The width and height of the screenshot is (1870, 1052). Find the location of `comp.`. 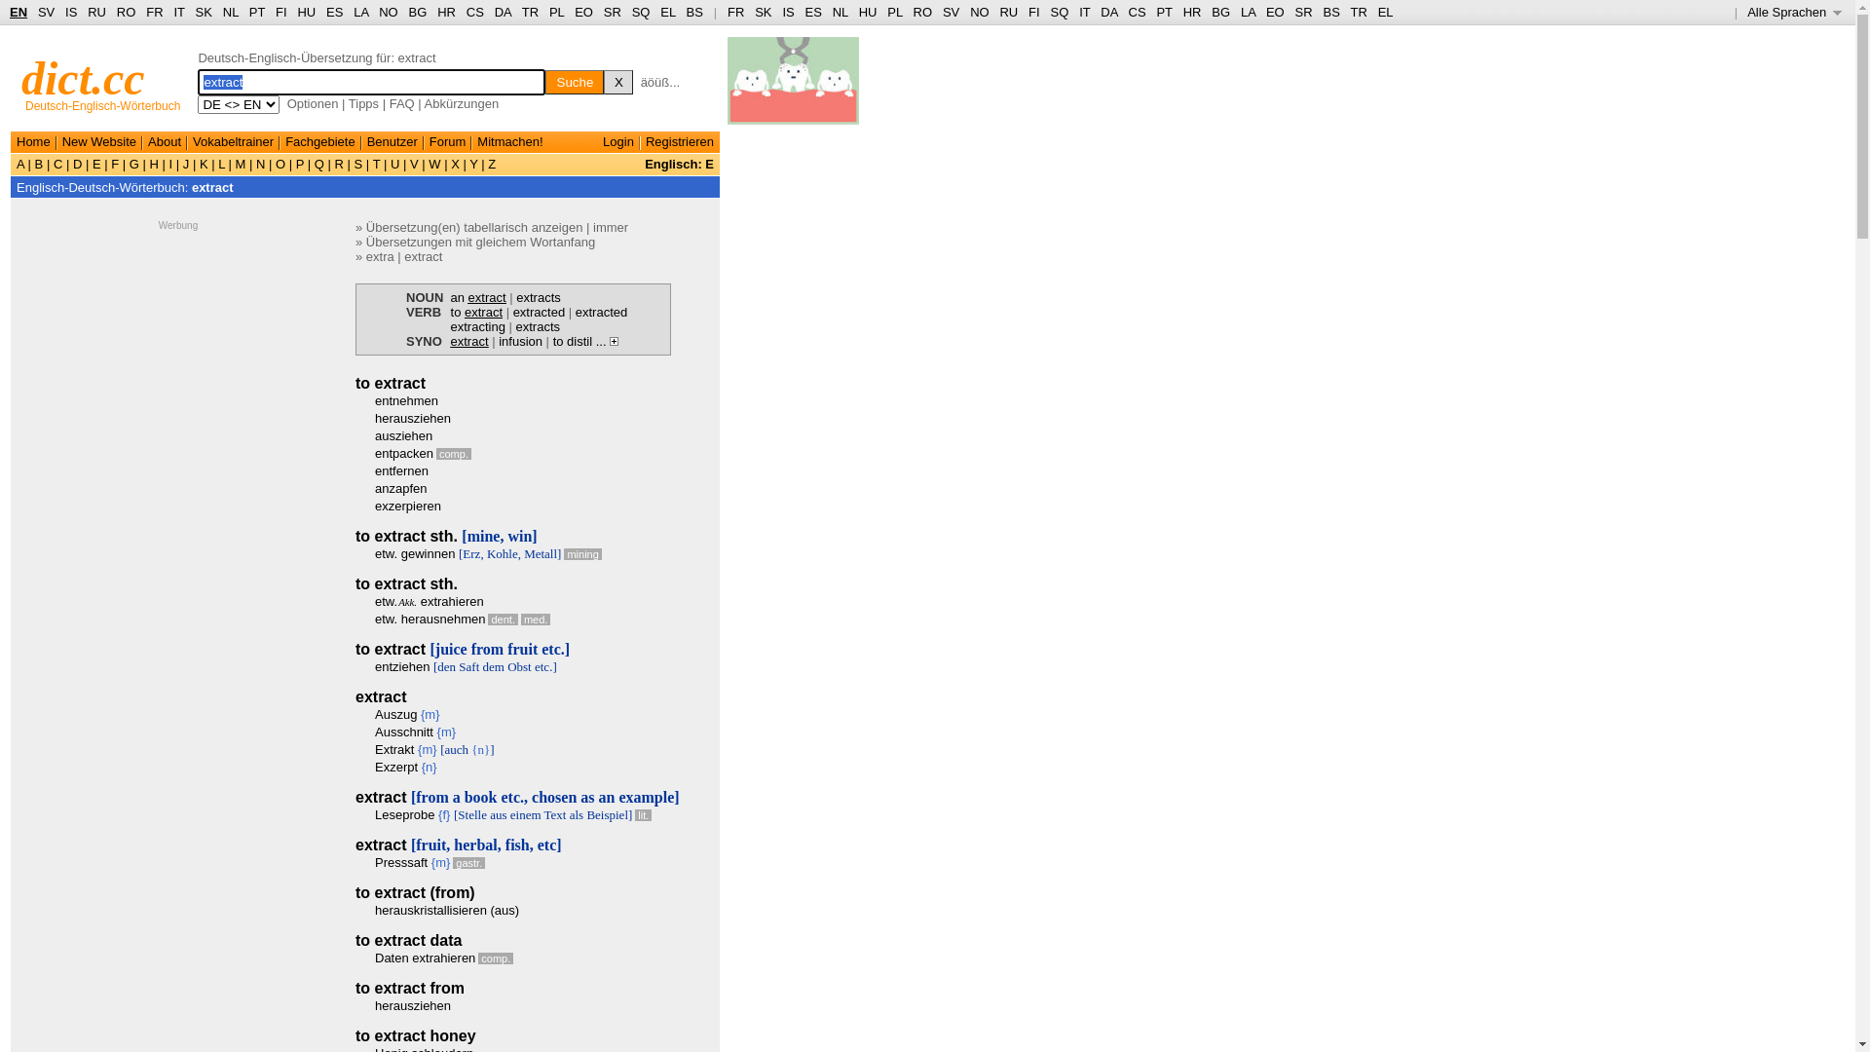

comp. is located at coordinates (496, 958).